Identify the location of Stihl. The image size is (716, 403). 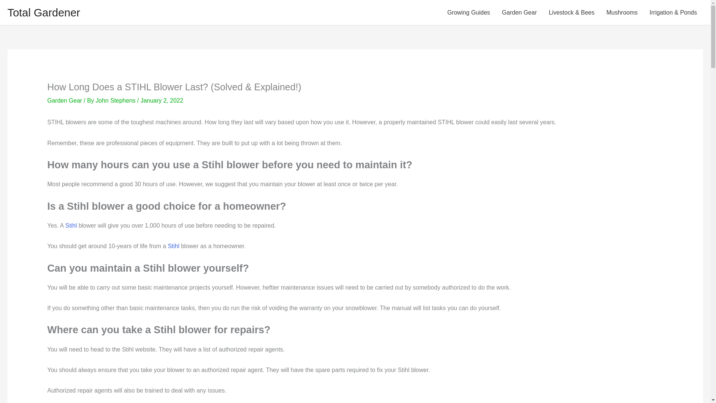
(173, 246).